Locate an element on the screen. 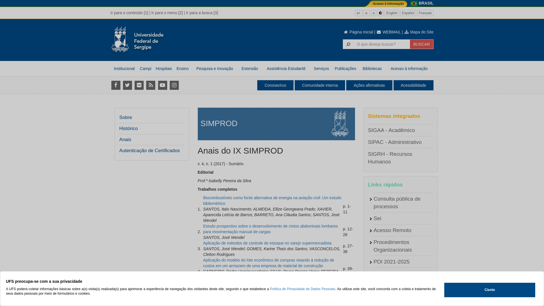 The height and width of the screenshot is (306, 544). Instagram is located at coordinates (174, 85).